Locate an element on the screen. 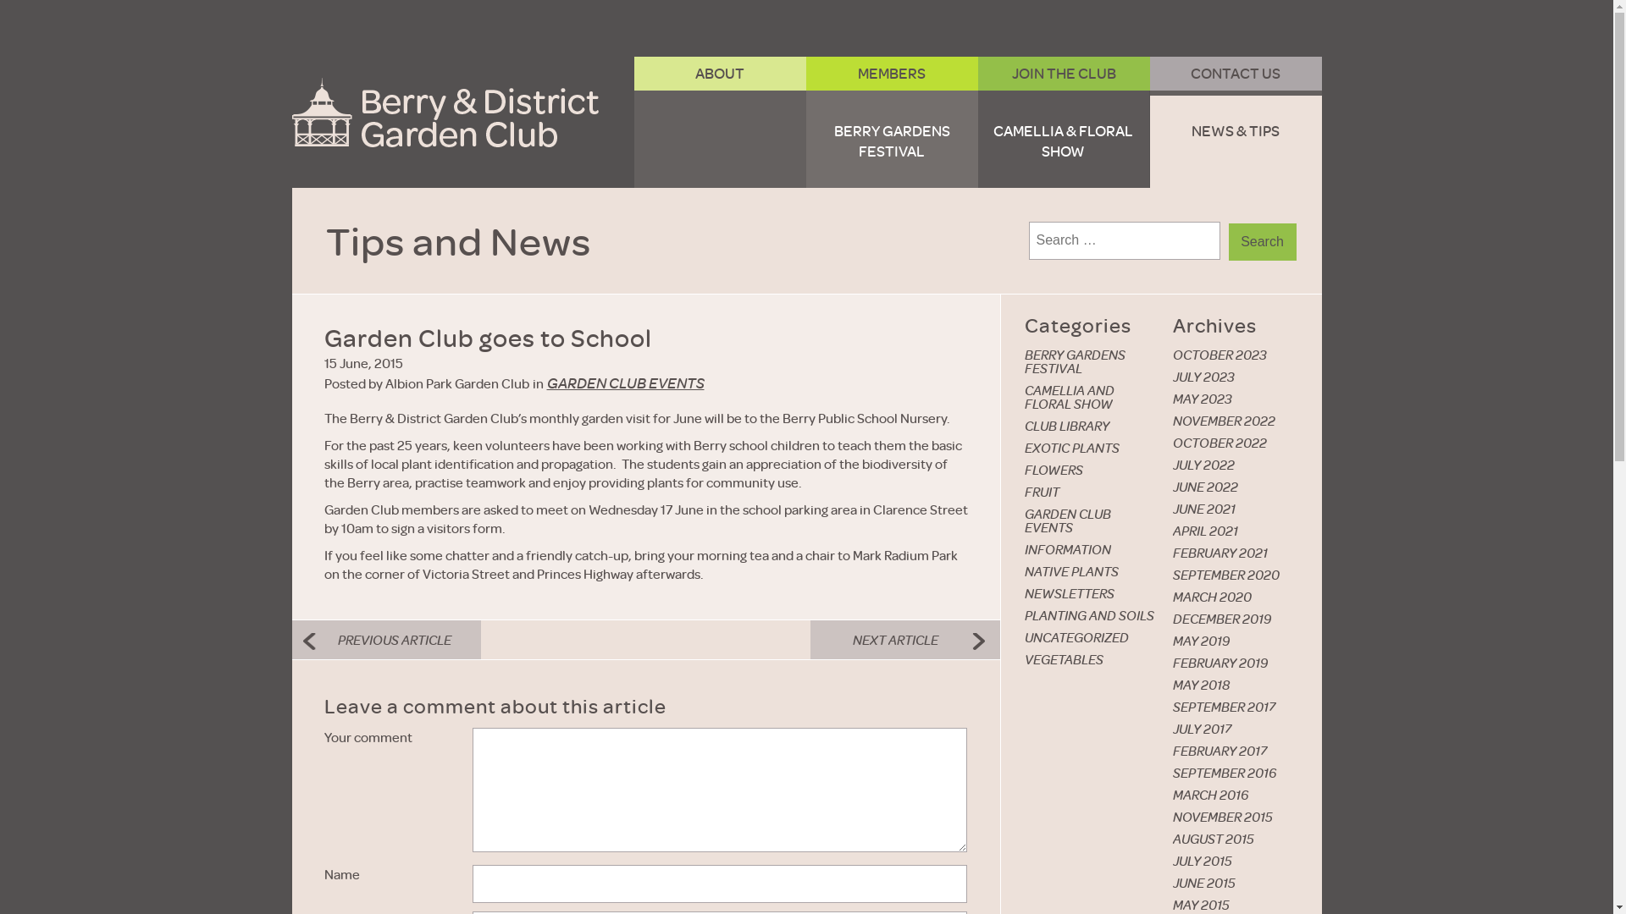 The width and height of the screenshot is (1626, 914). CAMELLIA & FLORAL SHOW is located at coordinates (1064, 142).